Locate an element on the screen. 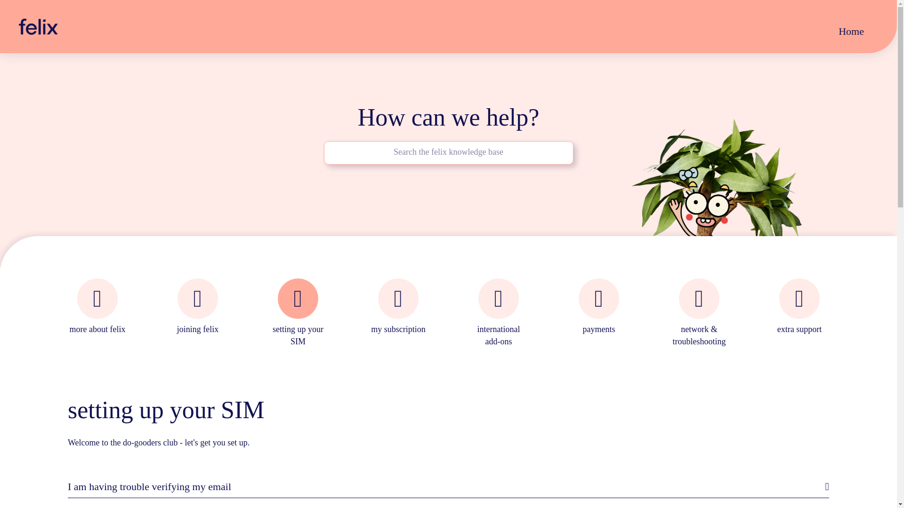 This screenshot has height=508, width=904. Home is located at coordinates (851, 31).